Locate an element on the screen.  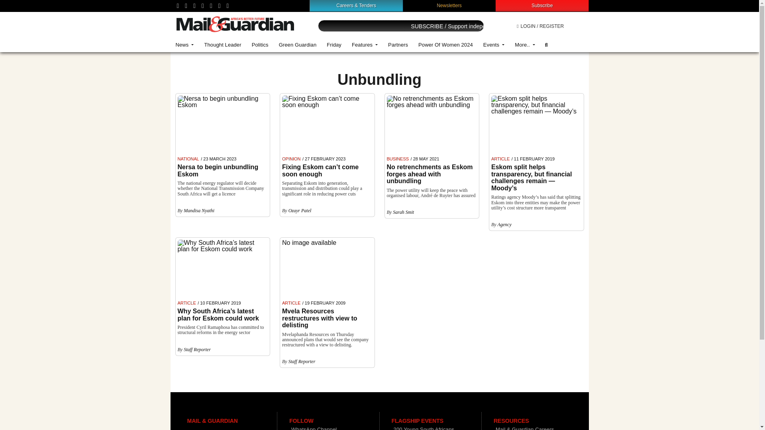
Friday is located at coordinates (334, 45).